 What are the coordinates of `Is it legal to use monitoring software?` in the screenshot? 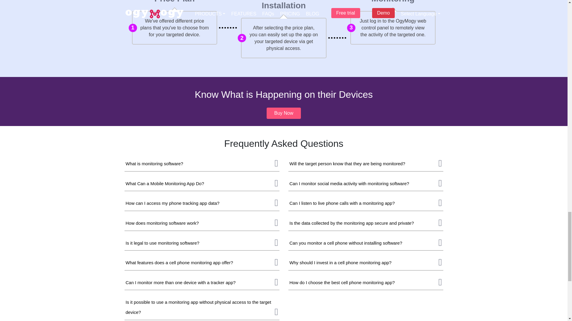 It's located at (163, 243).